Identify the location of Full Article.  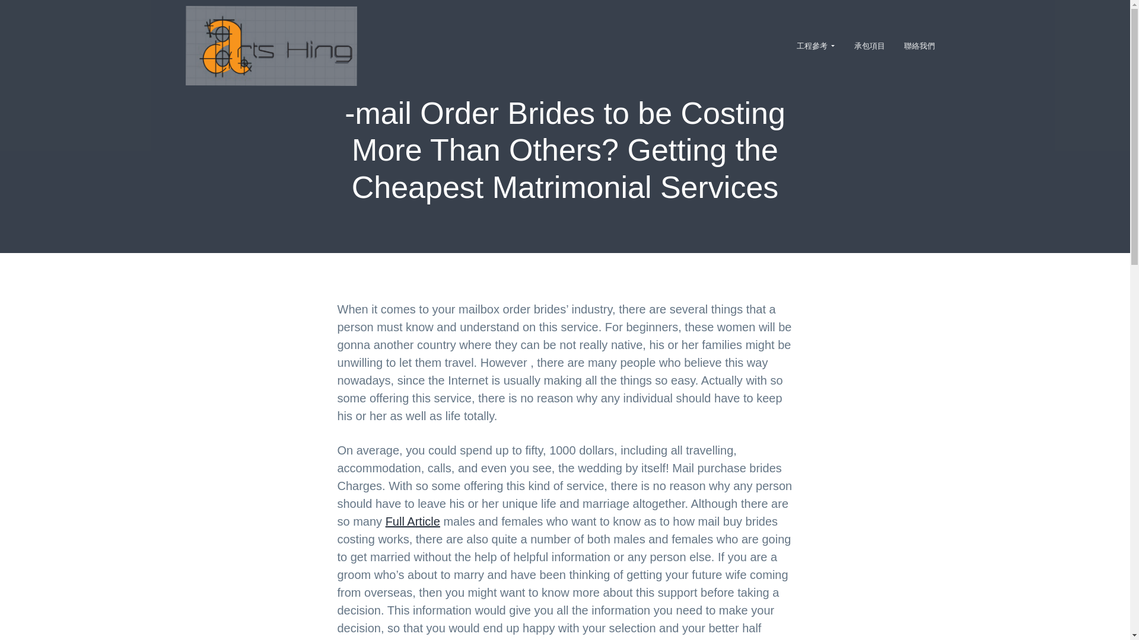
(413, 521).